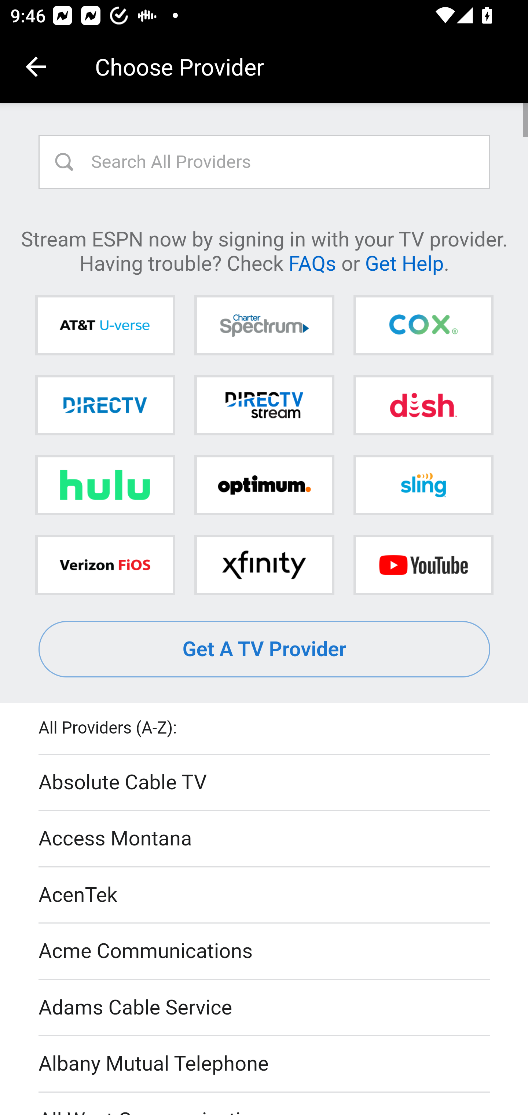  Describe the element at coordinates (265, 1065) in the screenshot. I see `Albany Mutual Telephone` at that location.